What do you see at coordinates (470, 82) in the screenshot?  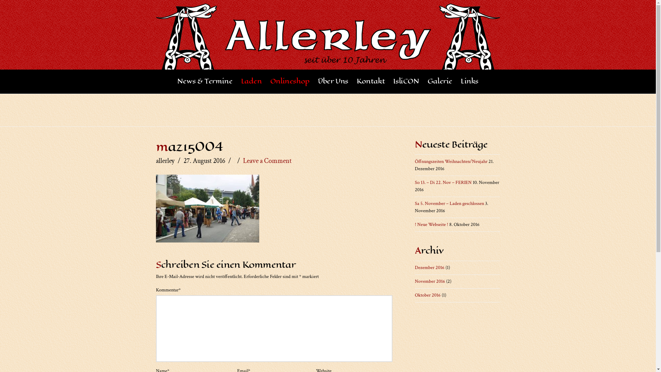 I see `Links` at bounding box center [470, 82].